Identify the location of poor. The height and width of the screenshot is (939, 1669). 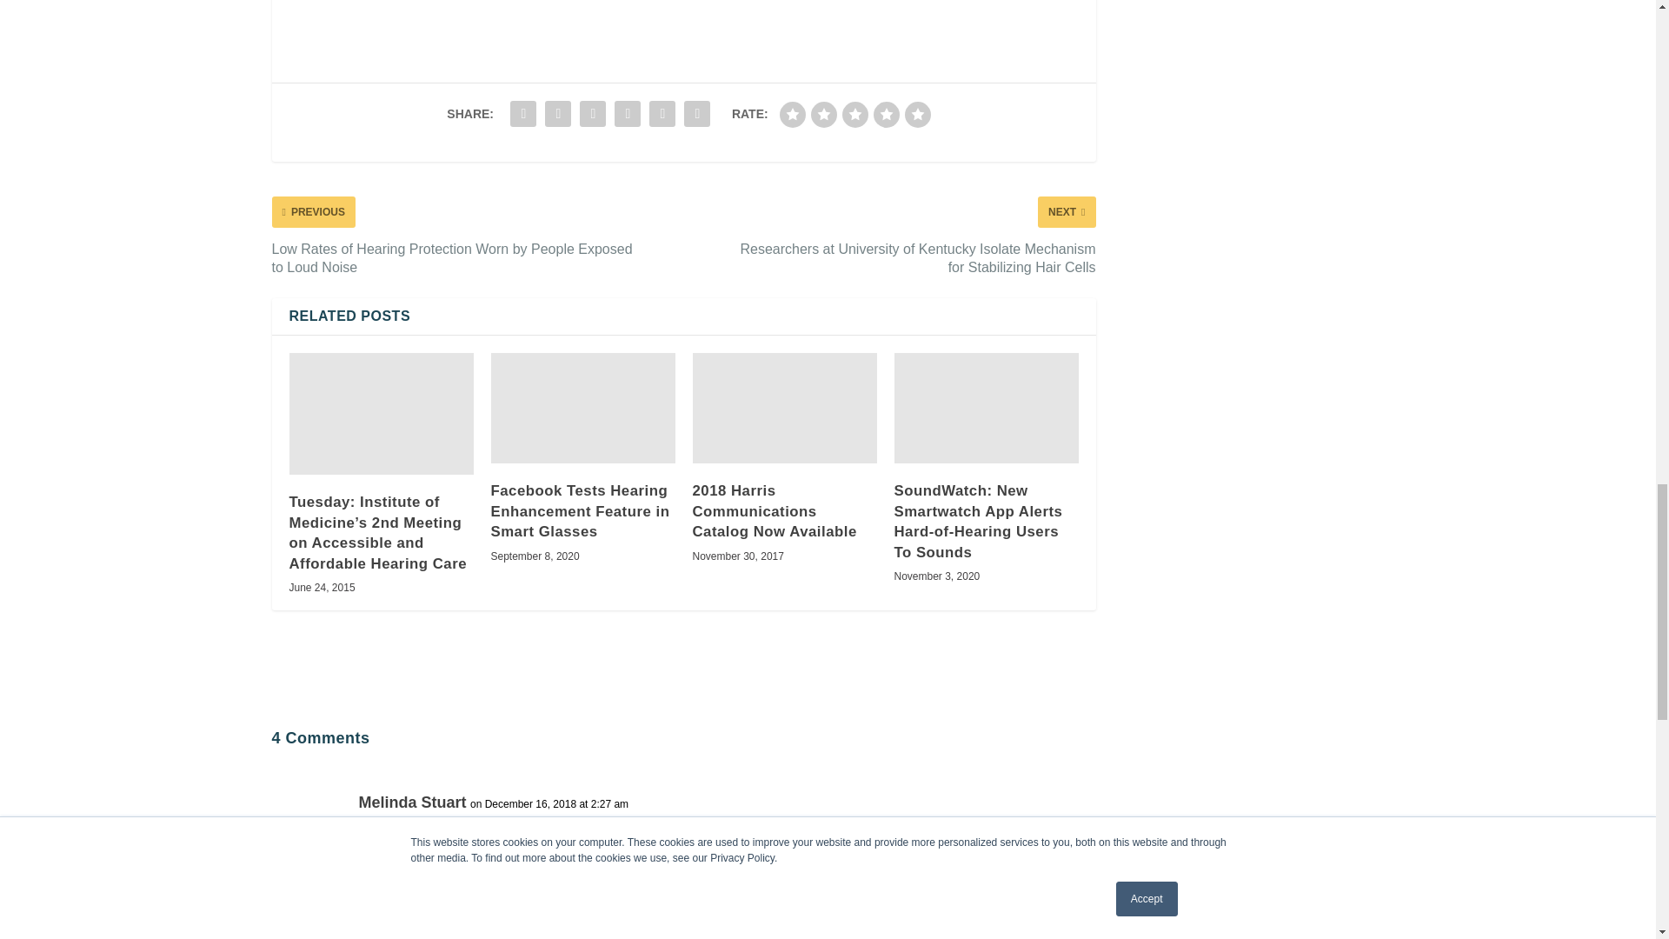
(824, 114).